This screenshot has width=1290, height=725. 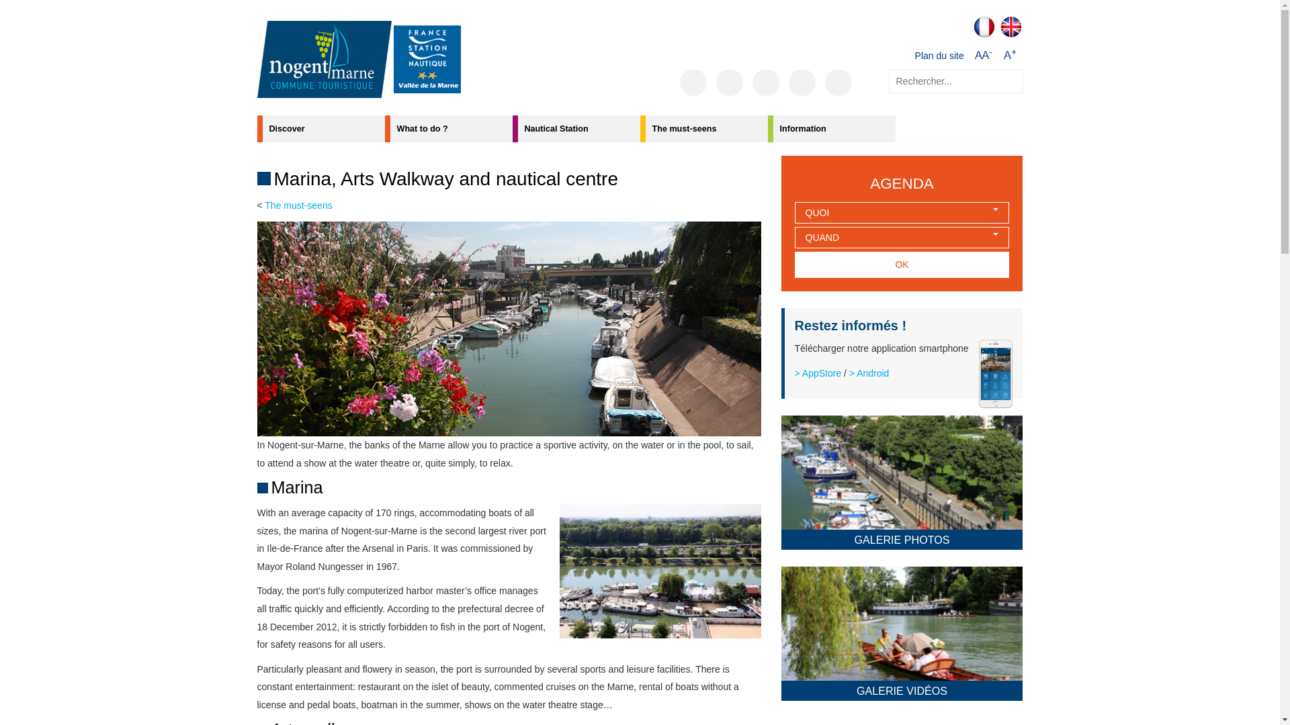 What do you see at coordinates (298, 205) in the screenshot?
I see `The must-seens` at bounding box center [298, 205].